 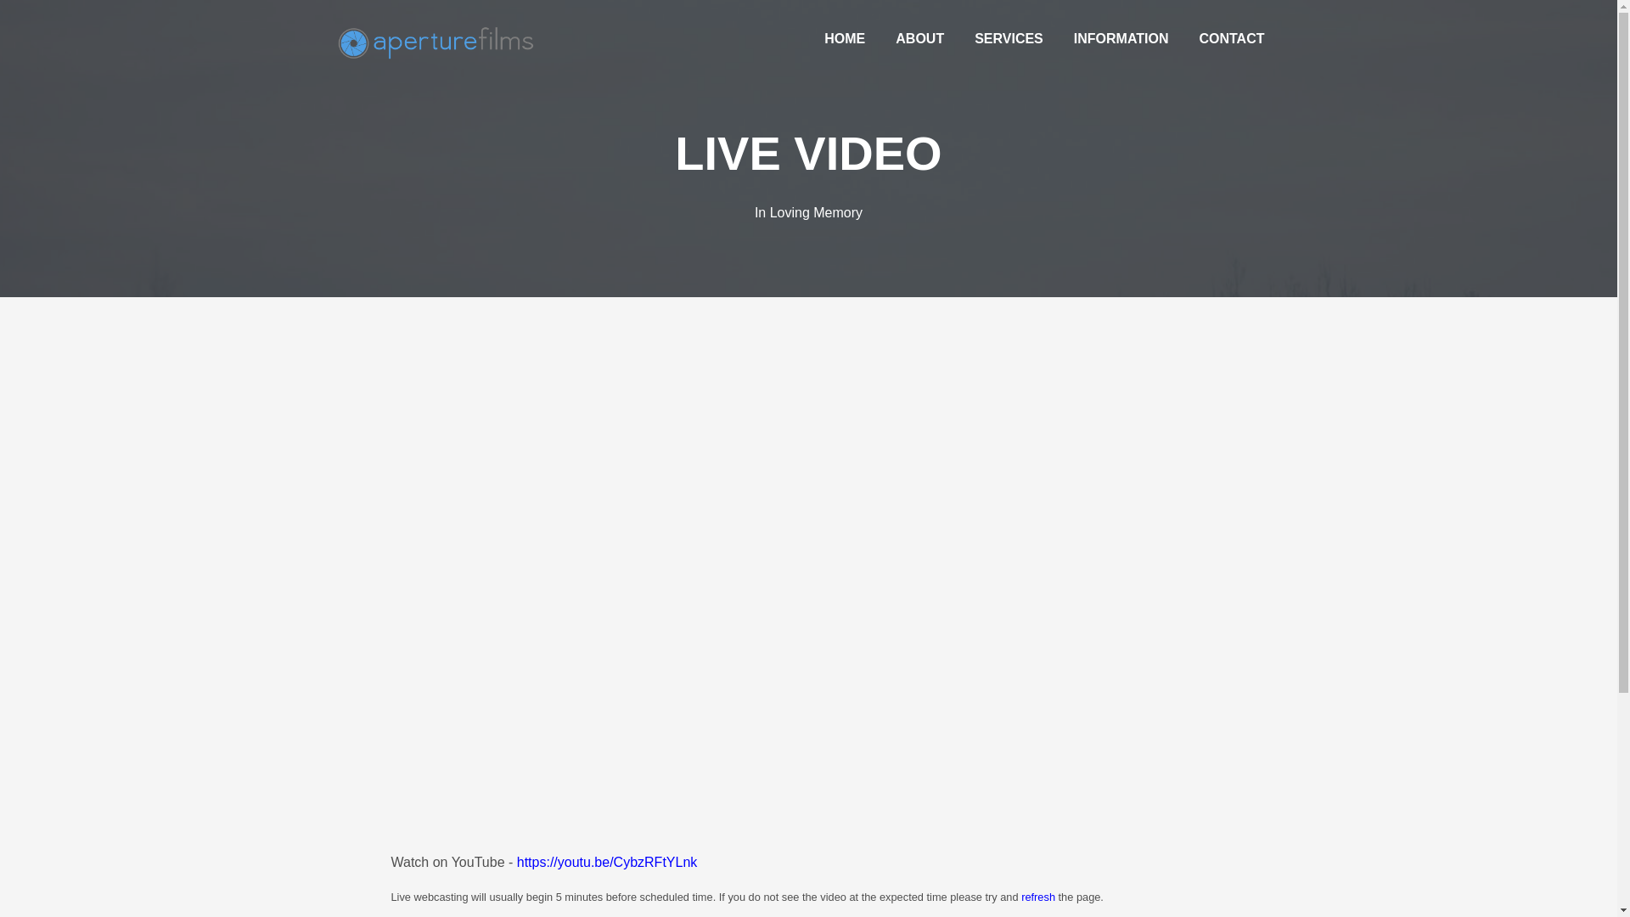 I want to click on https://youtu.be/CybzRFtYLnk, so click(x=608, y=861).